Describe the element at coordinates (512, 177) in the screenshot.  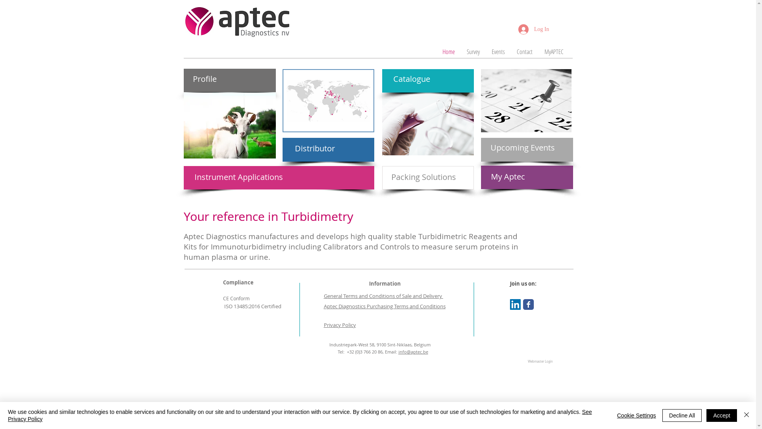
I see `My Aptec` at that location.